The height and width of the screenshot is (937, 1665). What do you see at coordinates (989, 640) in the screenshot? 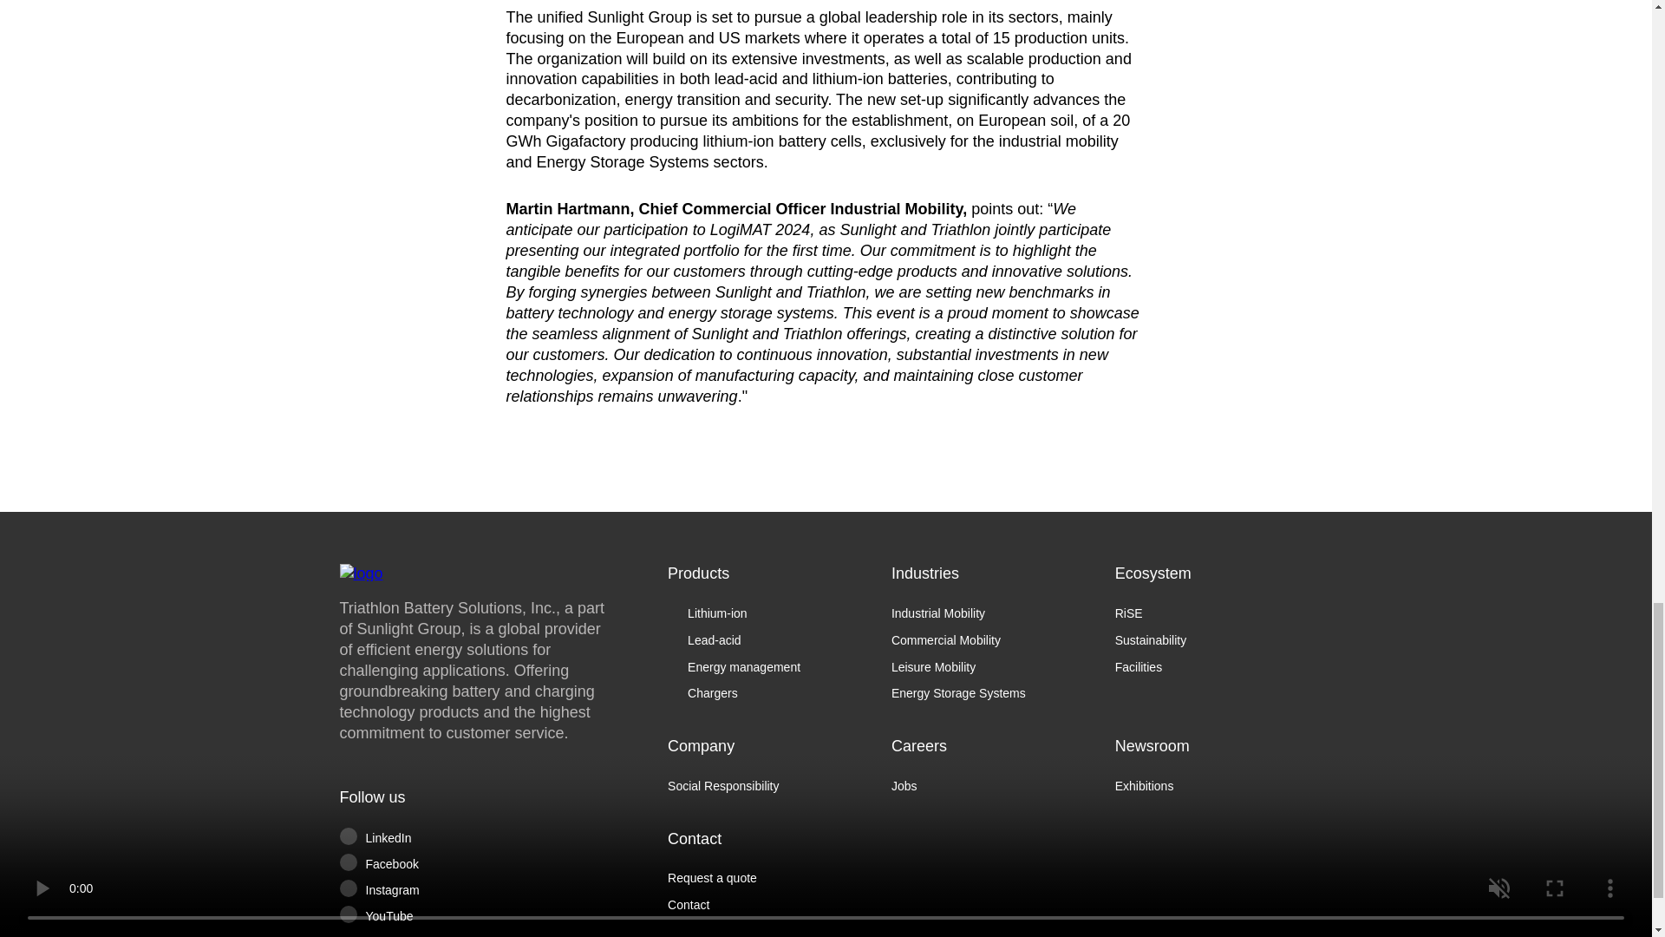
I see `Commercial Mobility` at bounding box center [989, 640].